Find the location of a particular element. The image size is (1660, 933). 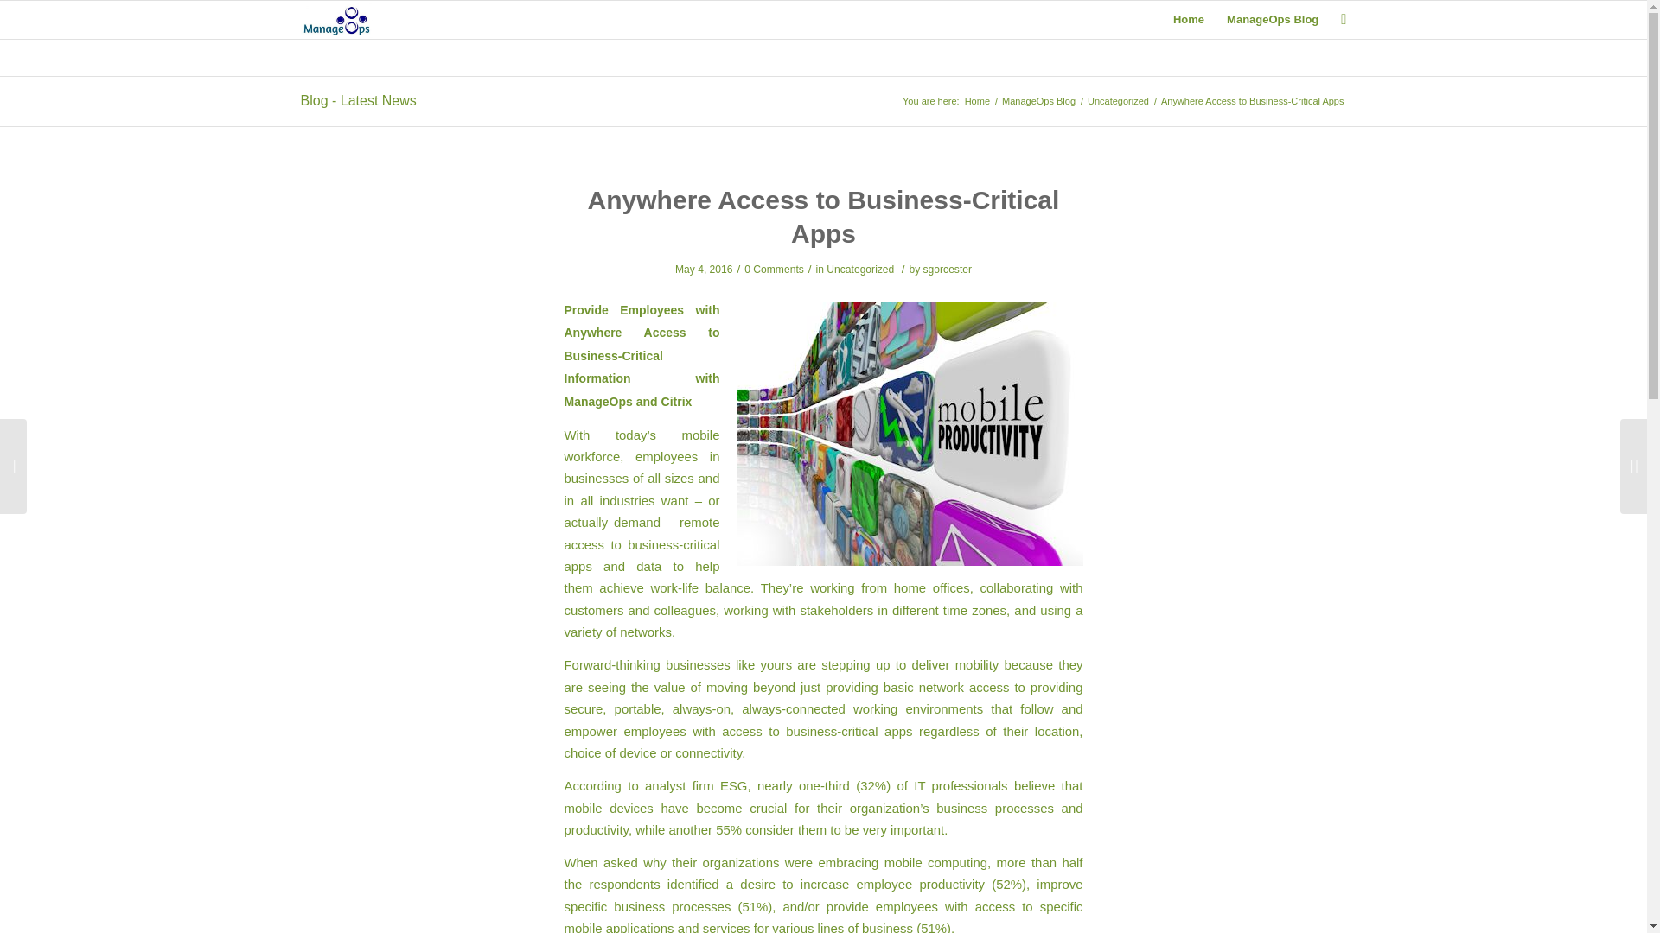

Permanent Link: Blog - Latest News is located at coordinates (358, 100).